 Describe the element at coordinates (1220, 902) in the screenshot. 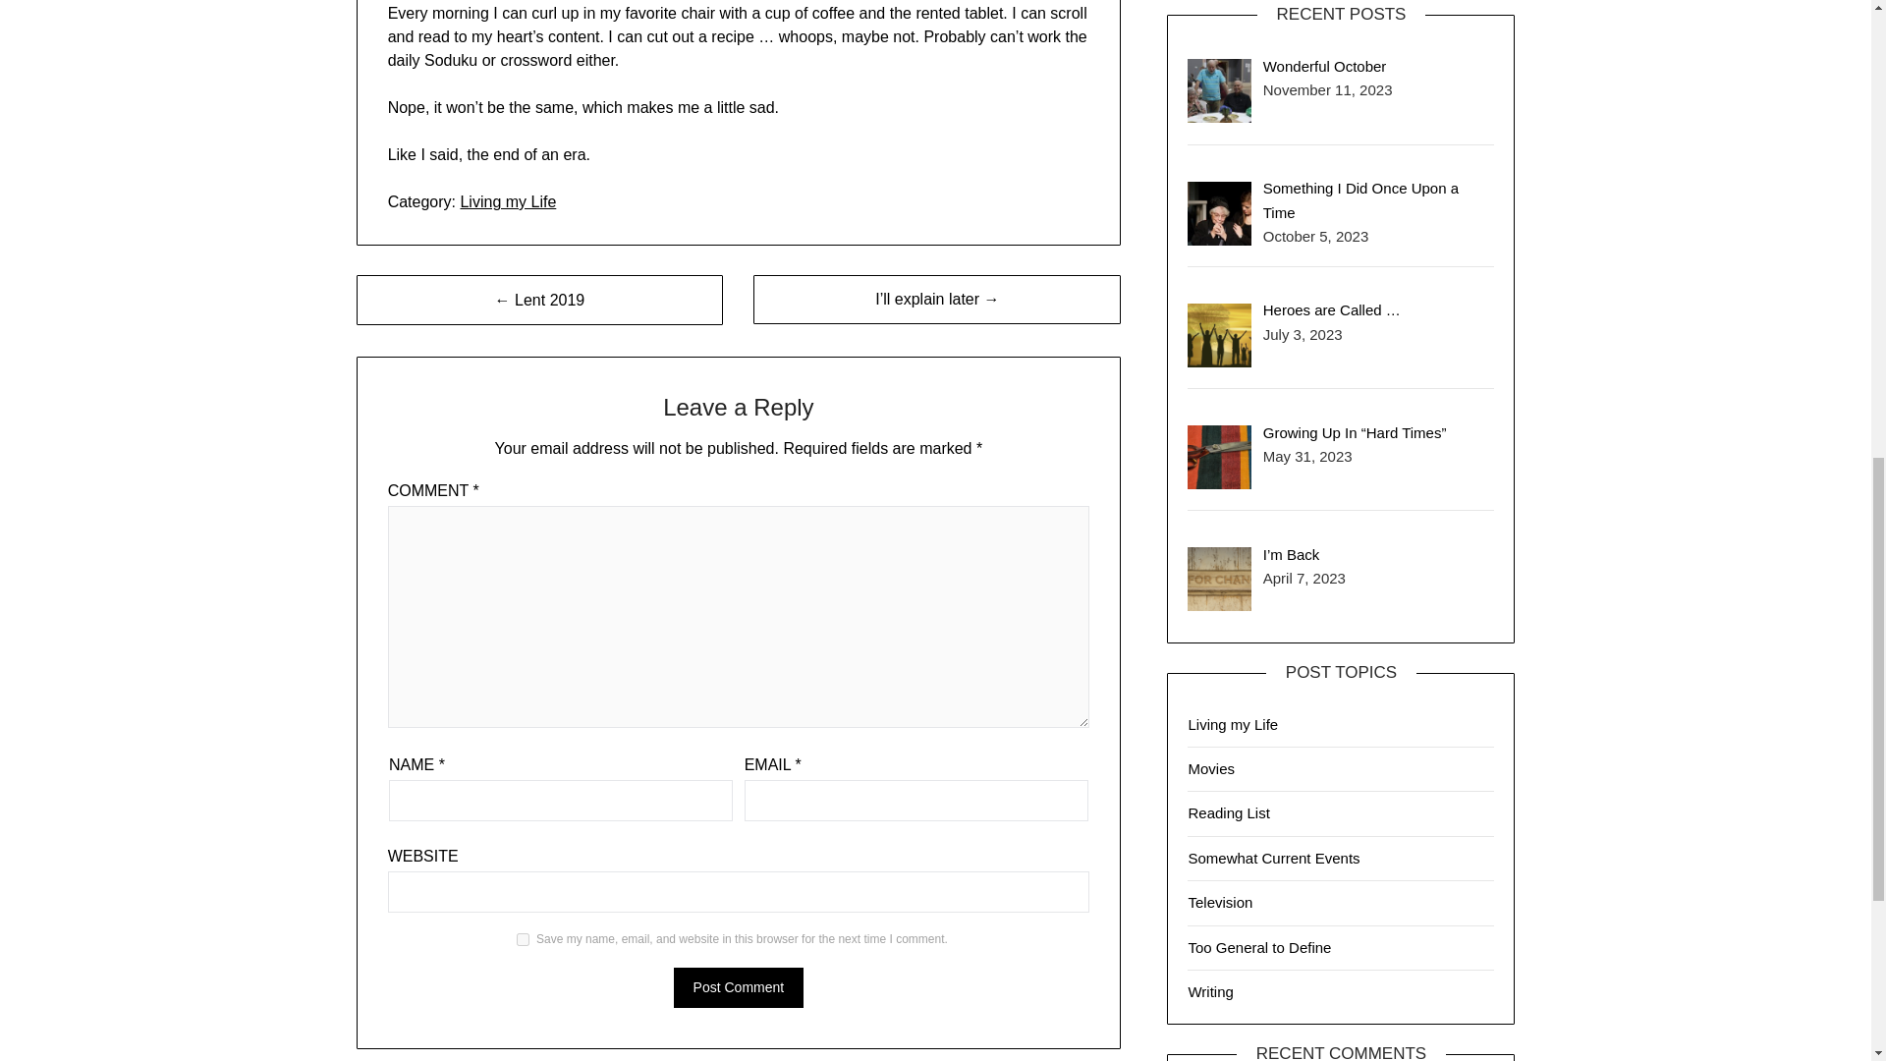

I see `Television` at that location.